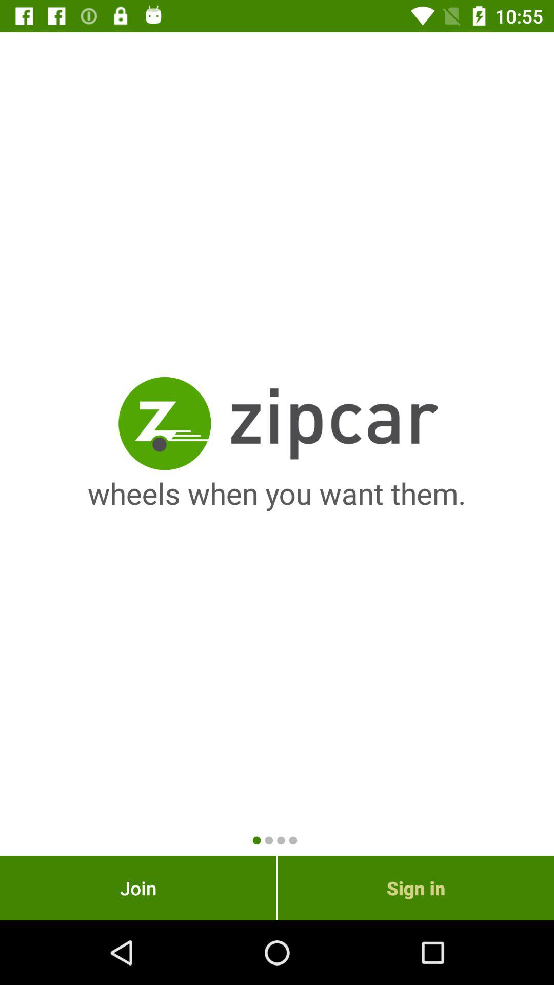 This screenshot has width=554, height=985. What do you see at coordinates (138, 888) in the screenshot?
I see `swipe to the join icon` at bounding box center [138, 888].